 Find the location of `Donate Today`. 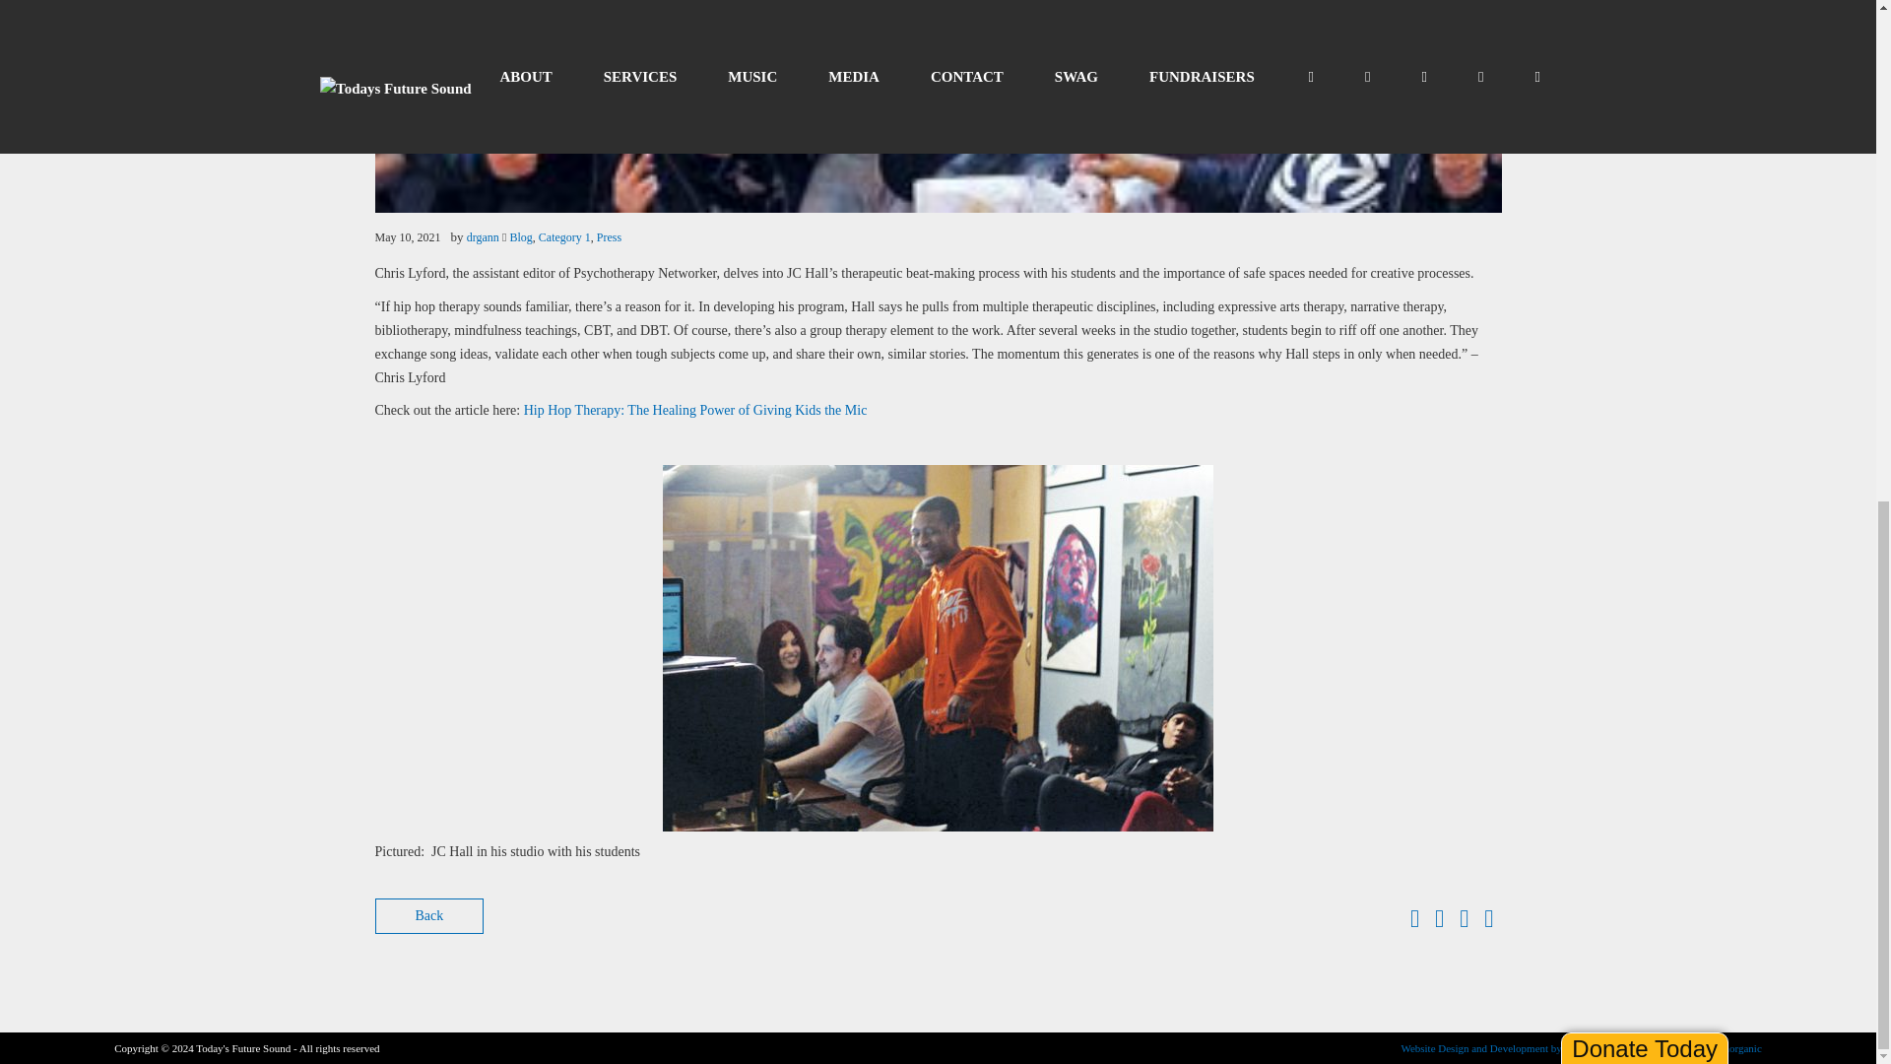

Donate Today is located at coordinates (1645, 104).